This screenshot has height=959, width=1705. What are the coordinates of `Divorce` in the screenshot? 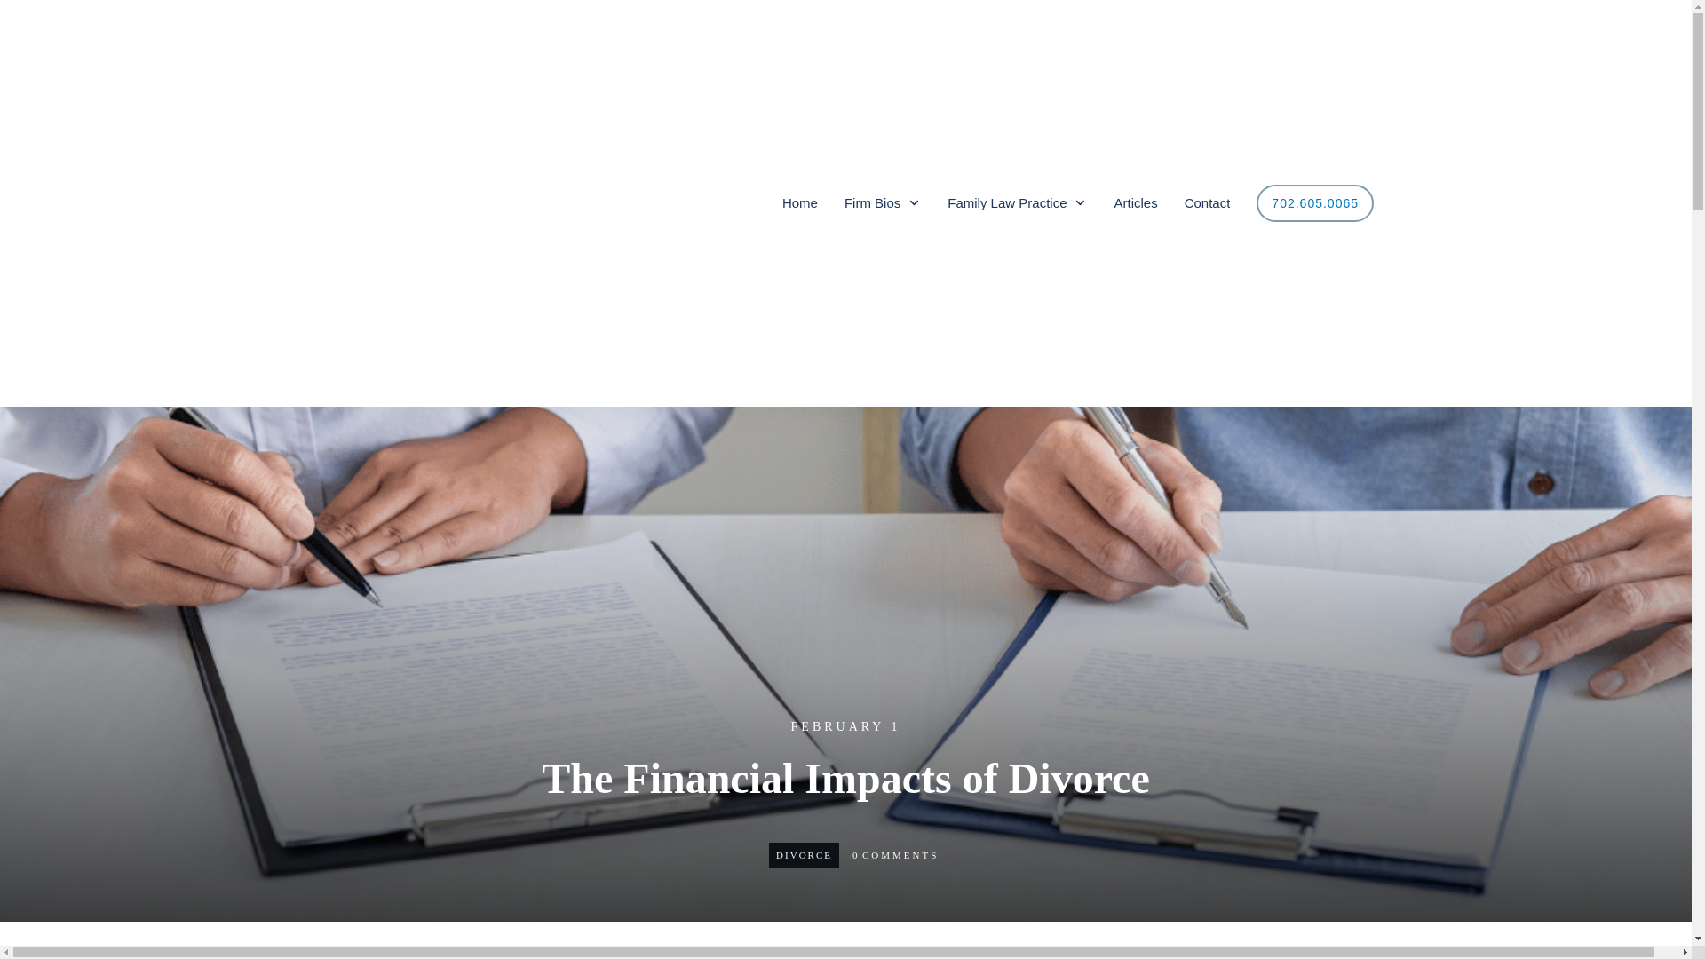 It's located at (803, 853).